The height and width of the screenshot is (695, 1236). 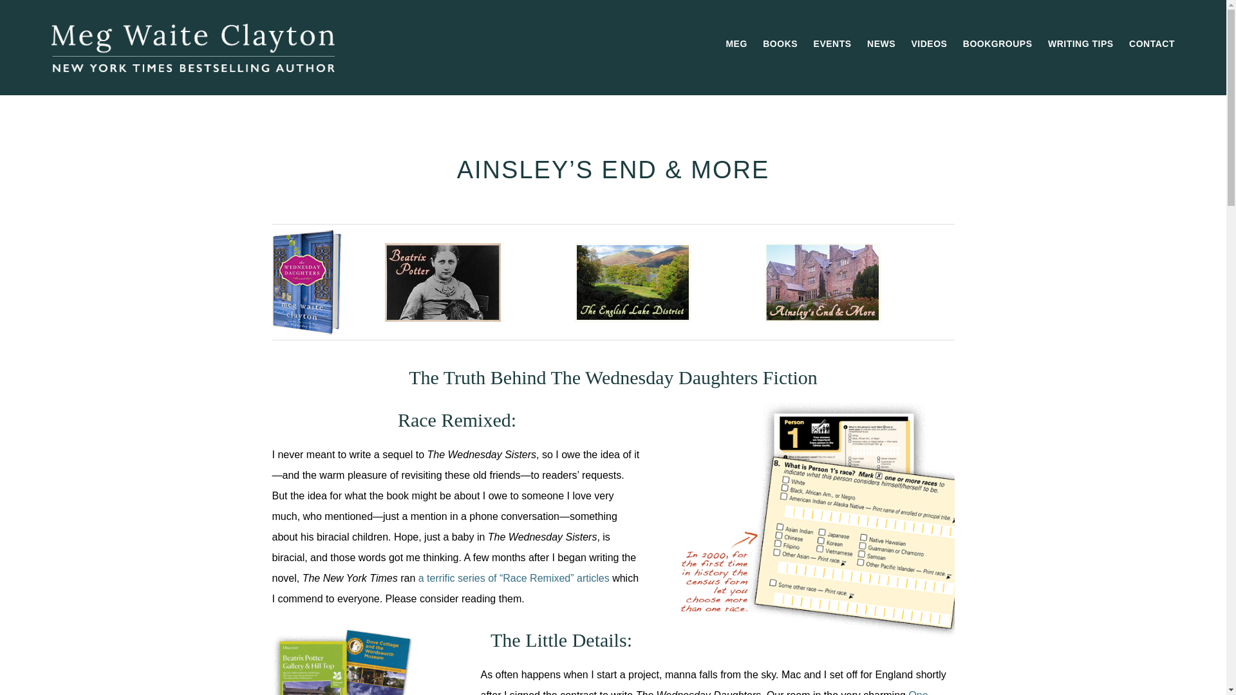 What do you see at coordinates (881, 44) in the screenshot?
I see `NEWS` at bounding box center [881, 44].